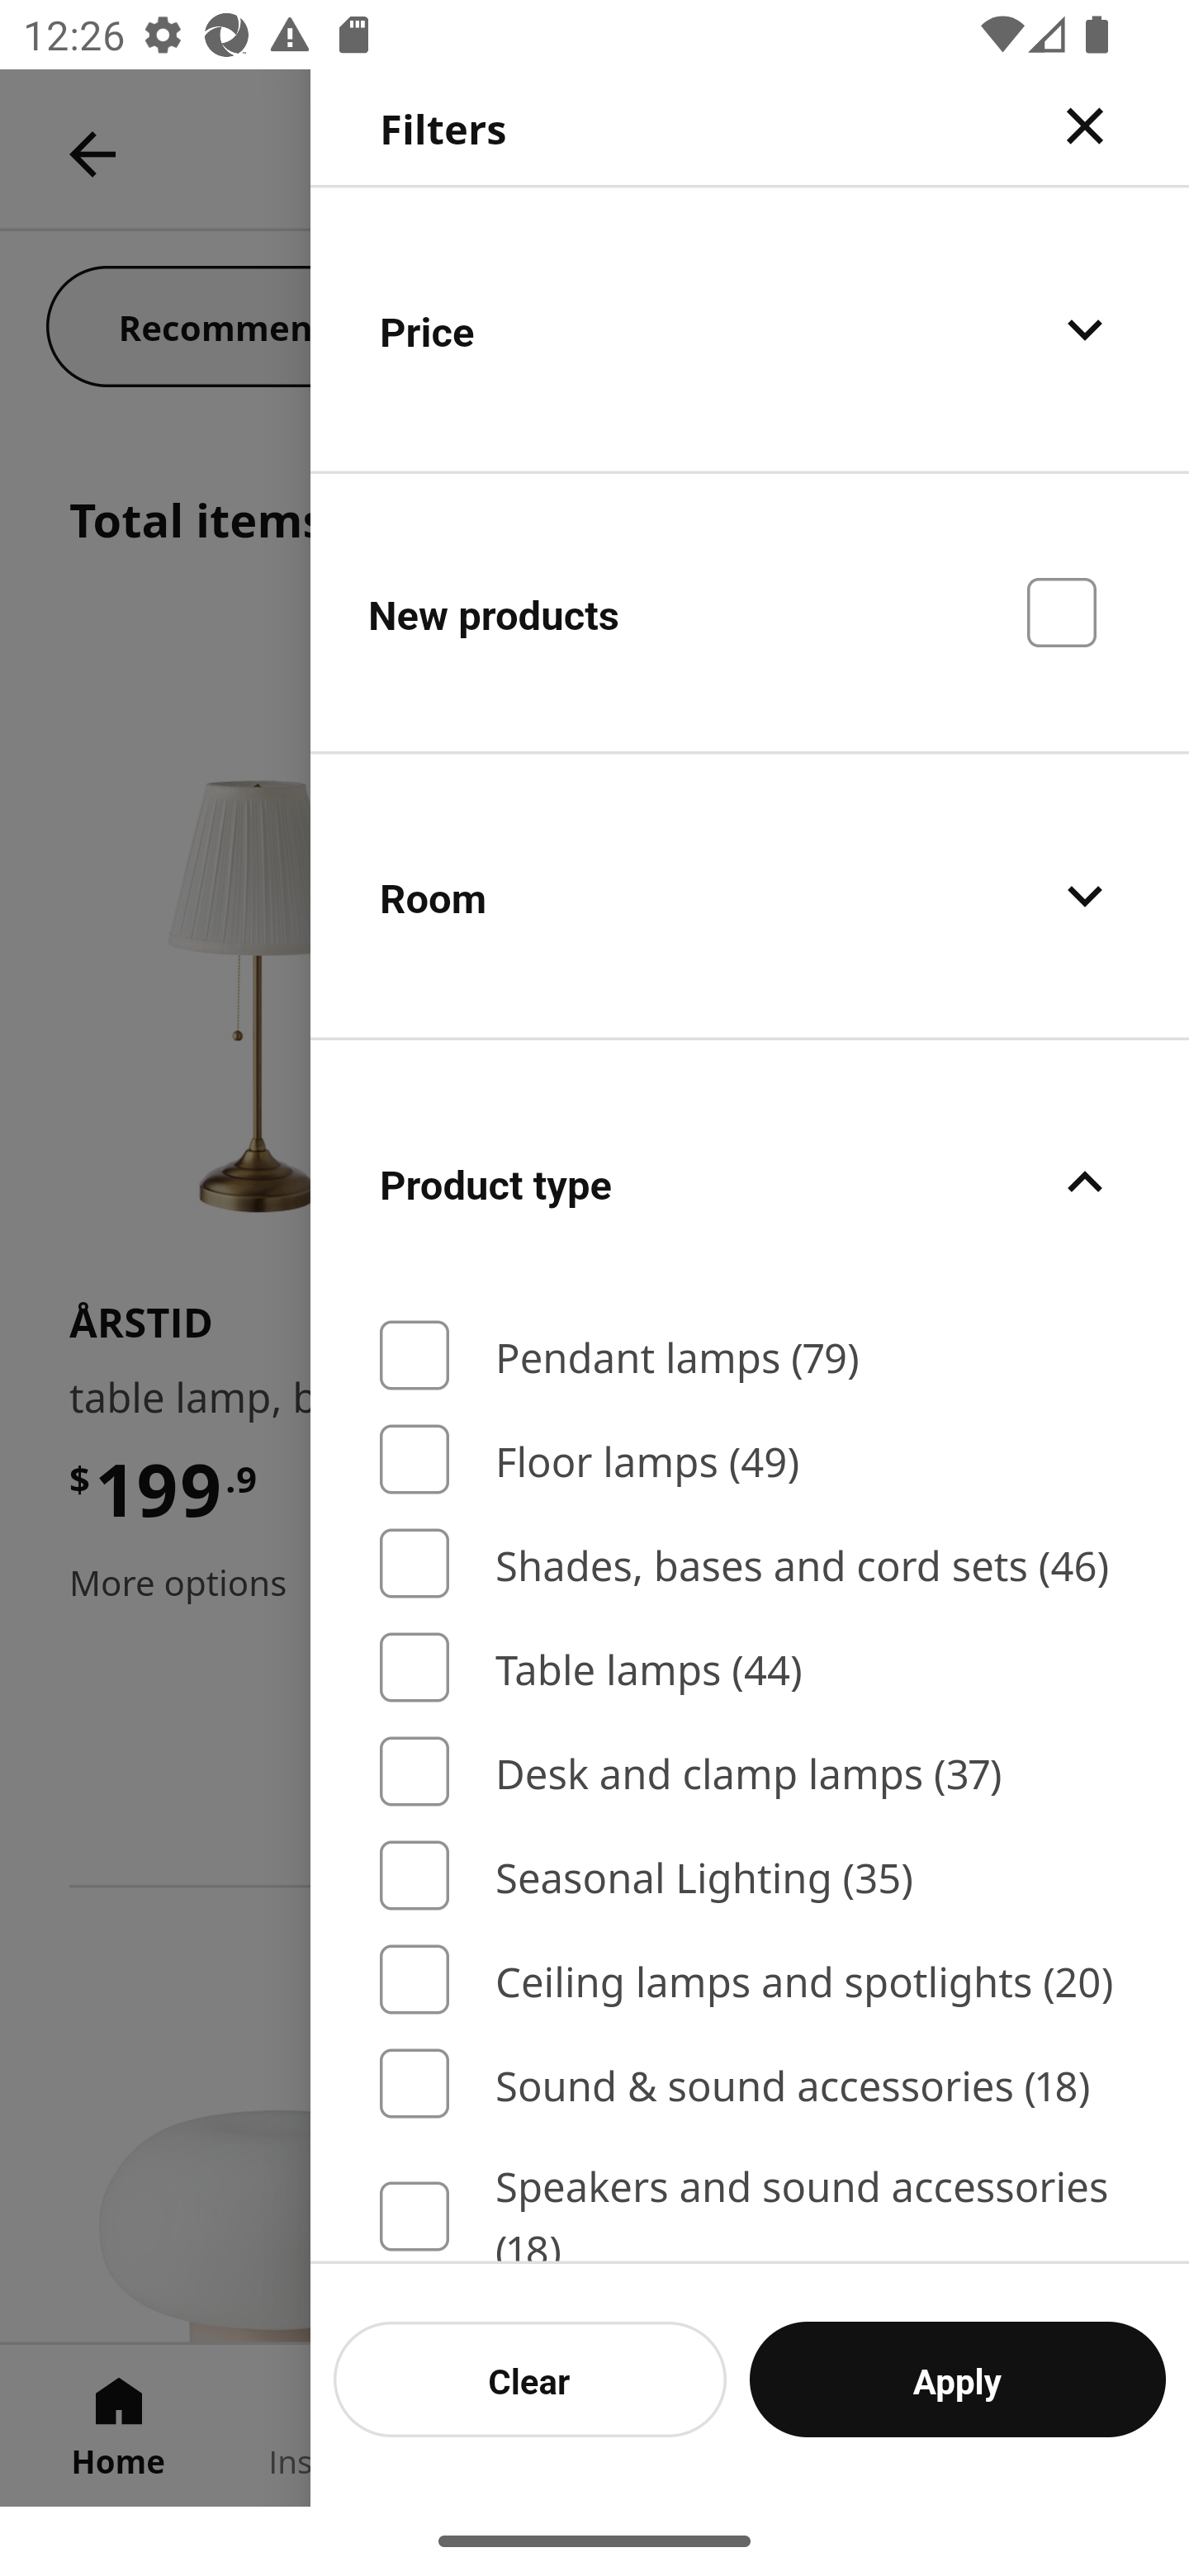 This screenshot has height=2576, width=1189. I want to click on Apply, so click(958, 2379).